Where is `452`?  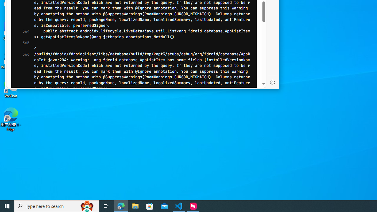
452 is located at coordinates (22, 162).